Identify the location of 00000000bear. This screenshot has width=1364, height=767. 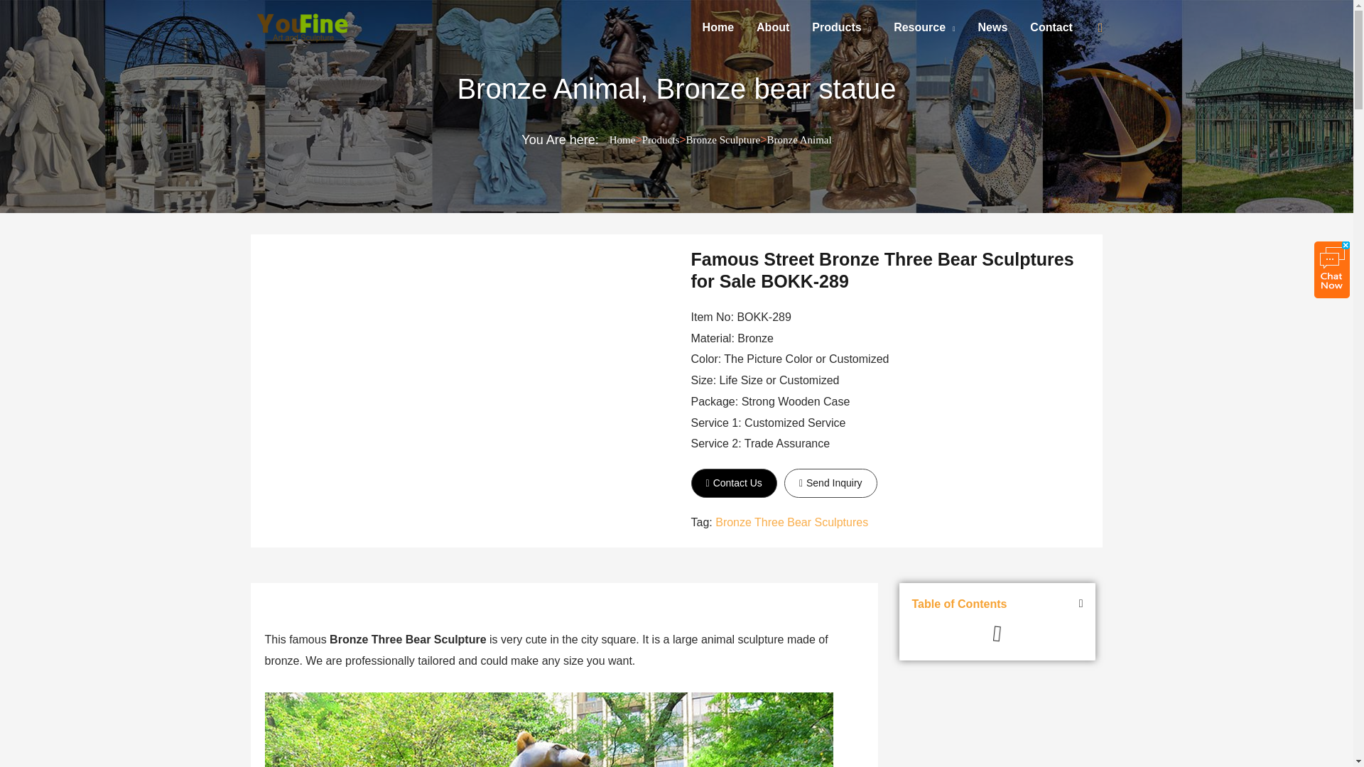
(548, 730).